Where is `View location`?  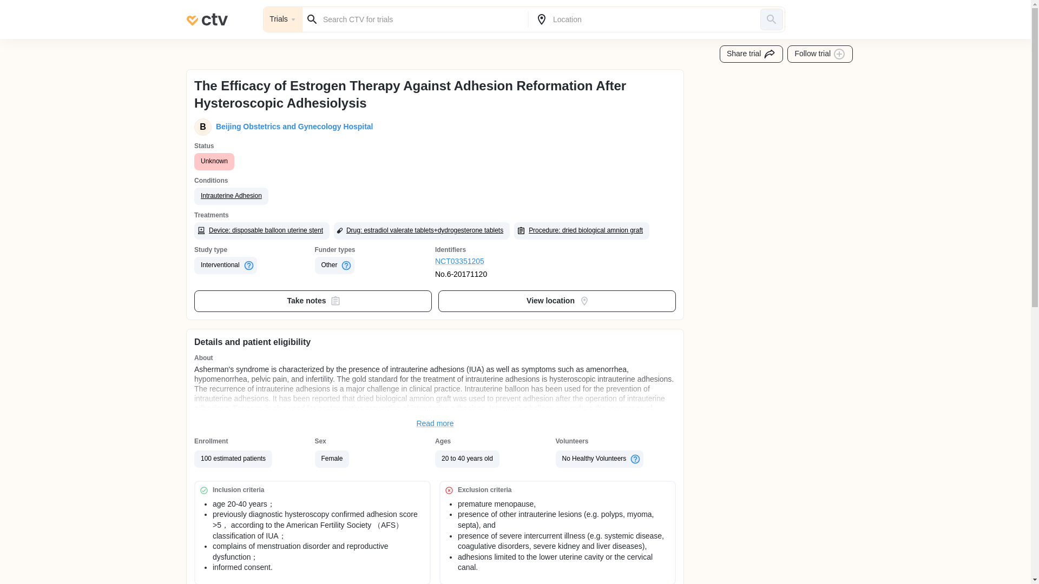 View location is located at coordinates (557, 301).